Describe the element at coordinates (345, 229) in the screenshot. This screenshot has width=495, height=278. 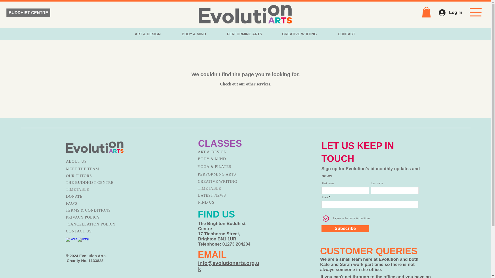
I see `Subscribe` at that location.